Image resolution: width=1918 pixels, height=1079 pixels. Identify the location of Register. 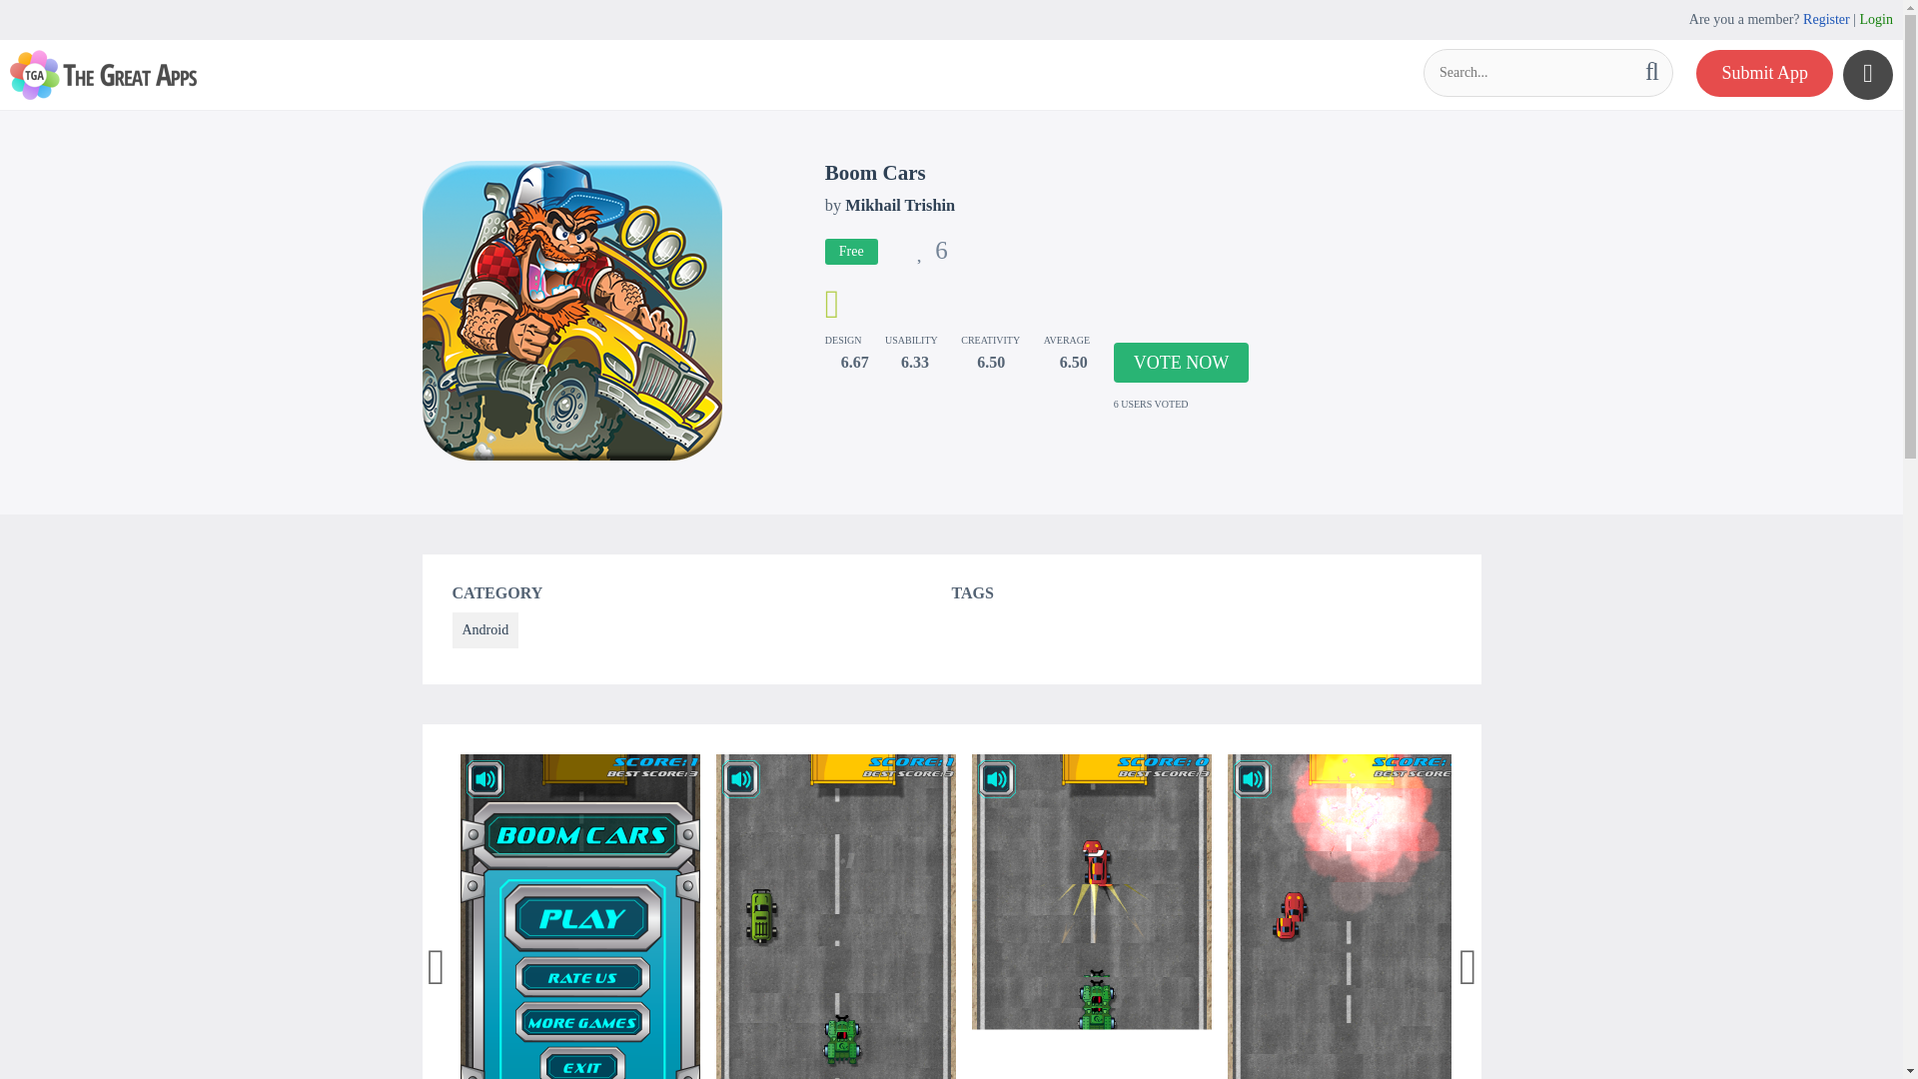
(1826, 19).